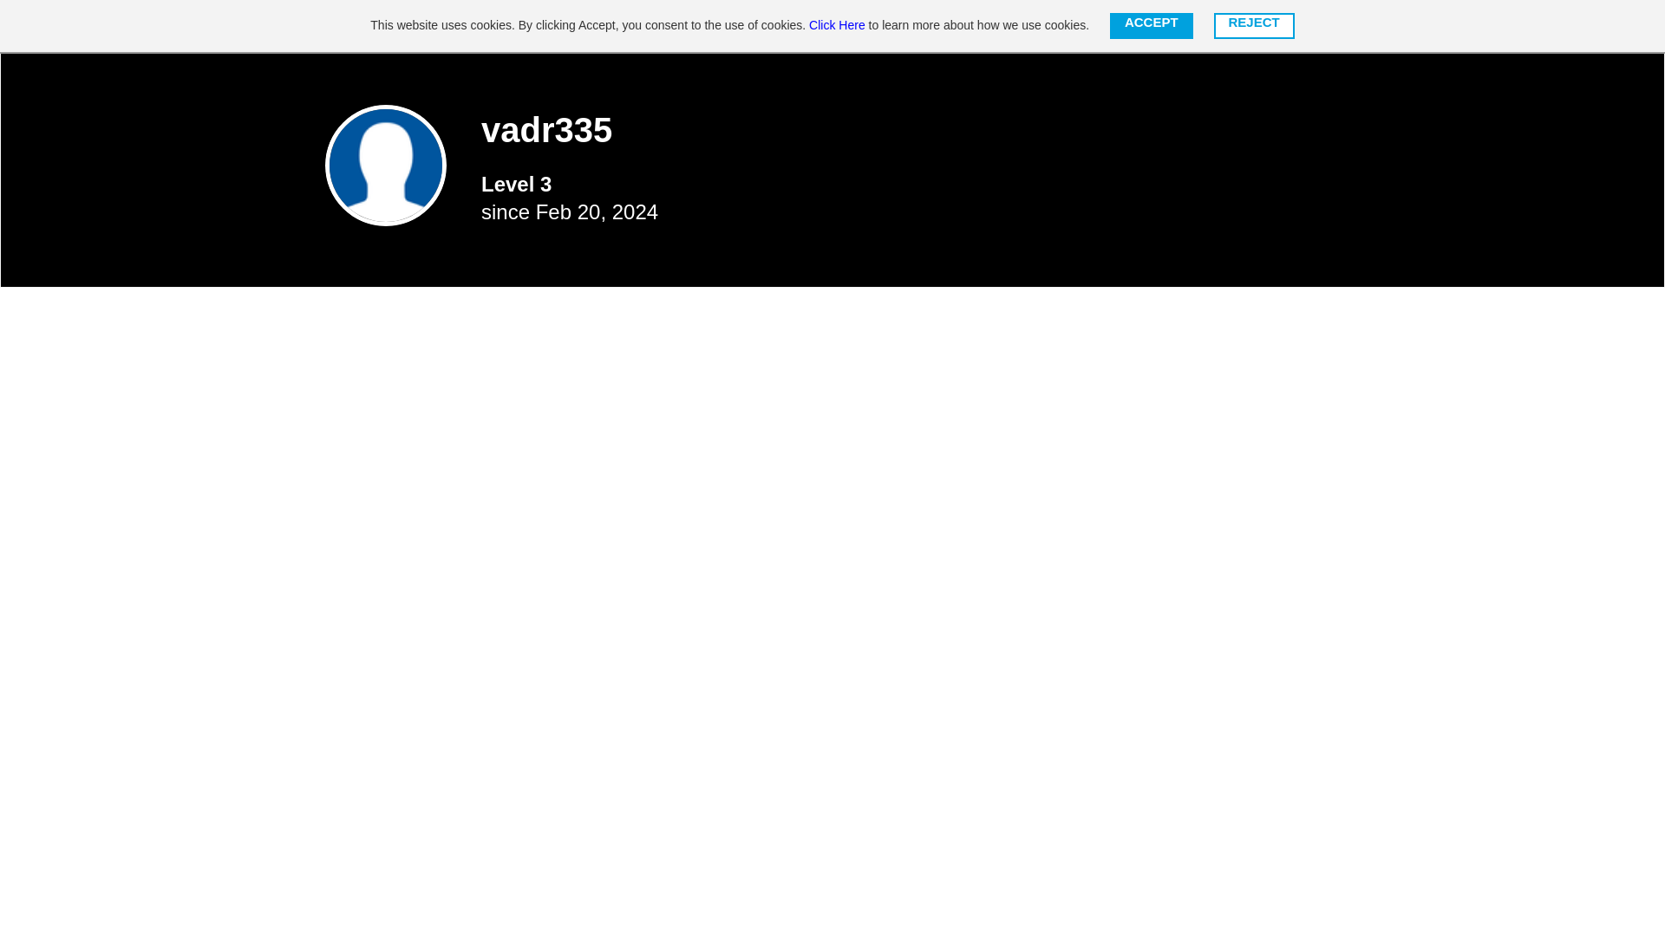  What do you see at coordinates (829, 26) in the screenshot?
I see `Support` at bounding box center [829, 26].